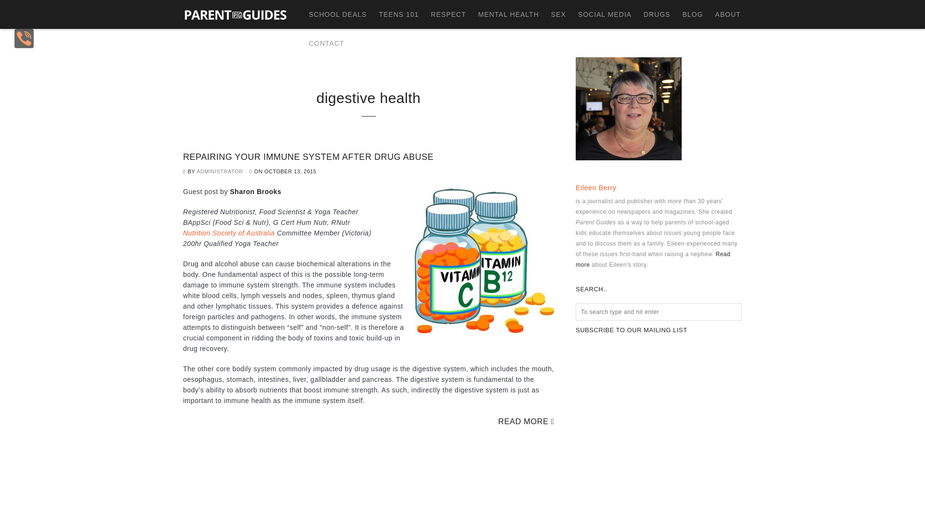 Image resolution: width=925 pixels, height=520 pixels. I want to click on SEX, so click(553, 14).